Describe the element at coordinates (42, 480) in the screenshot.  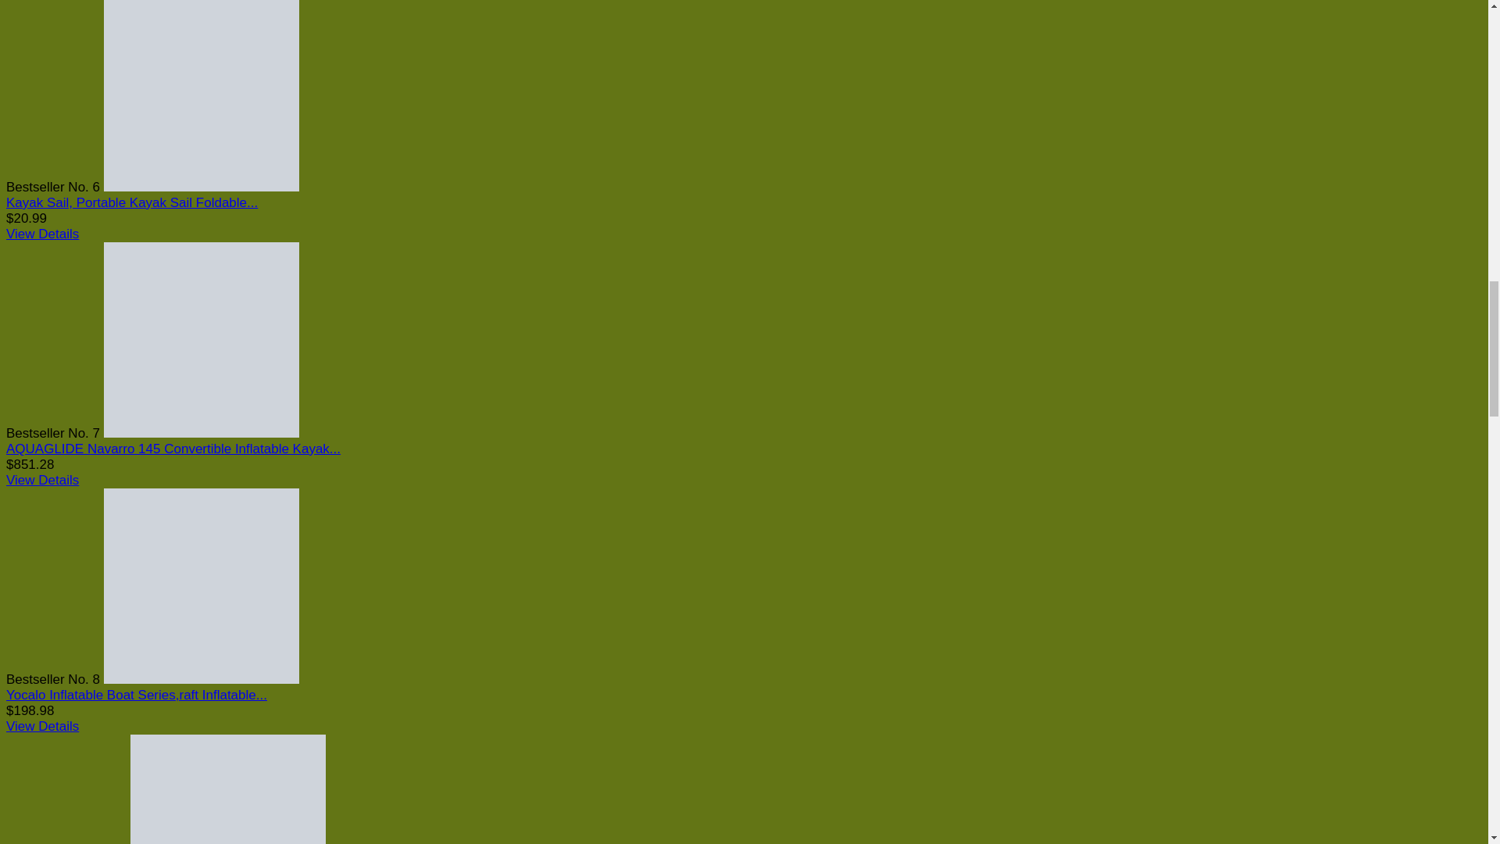
I see `View Details` at that location.